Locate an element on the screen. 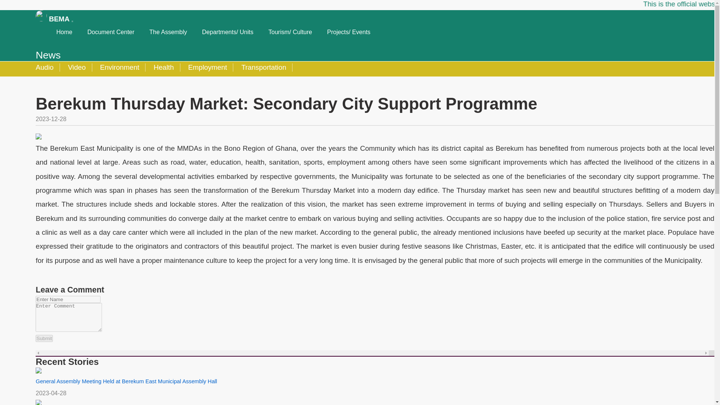  BEMA is located at coordinates (53, 19).